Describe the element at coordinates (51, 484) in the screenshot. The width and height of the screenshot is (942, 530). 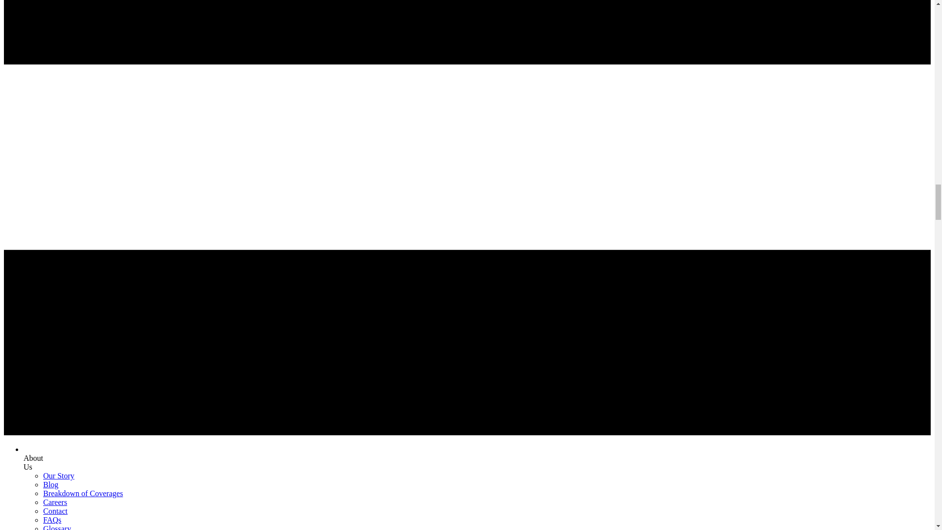
I see `Blog` at that location.